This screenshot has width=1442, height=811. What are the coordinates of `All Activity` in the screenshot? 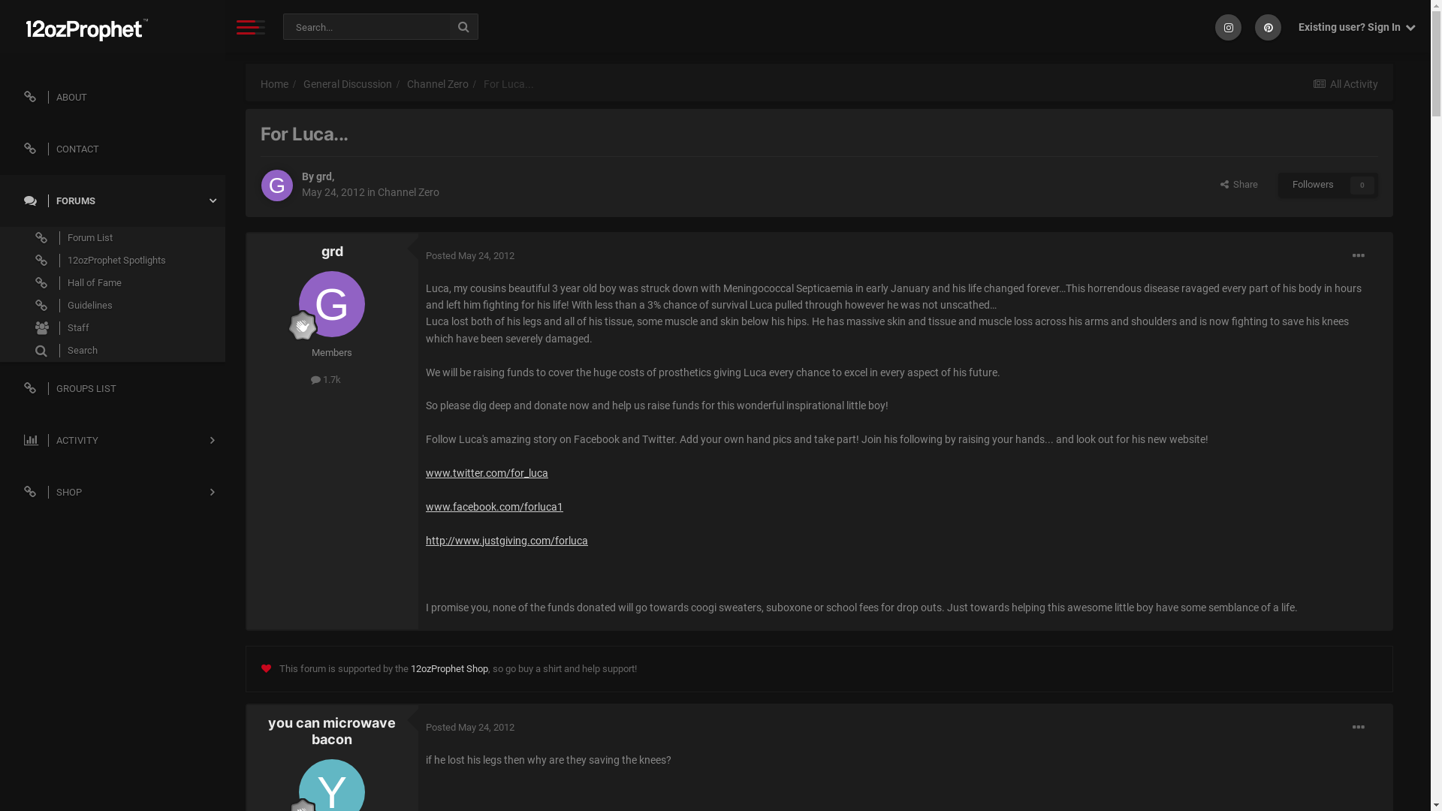 It's located at (1344, 84).